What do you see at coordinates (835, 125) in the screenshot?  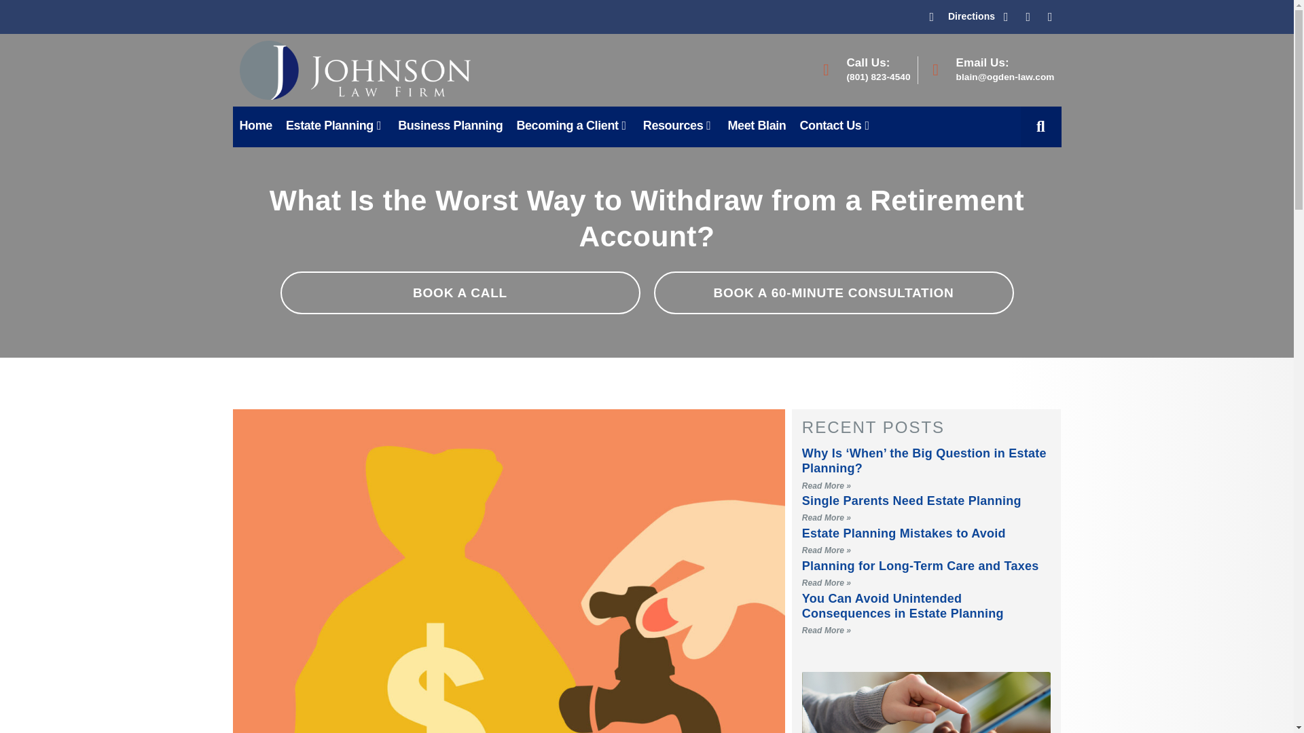 I see `Contact Us` at bounding box center [835, 125].